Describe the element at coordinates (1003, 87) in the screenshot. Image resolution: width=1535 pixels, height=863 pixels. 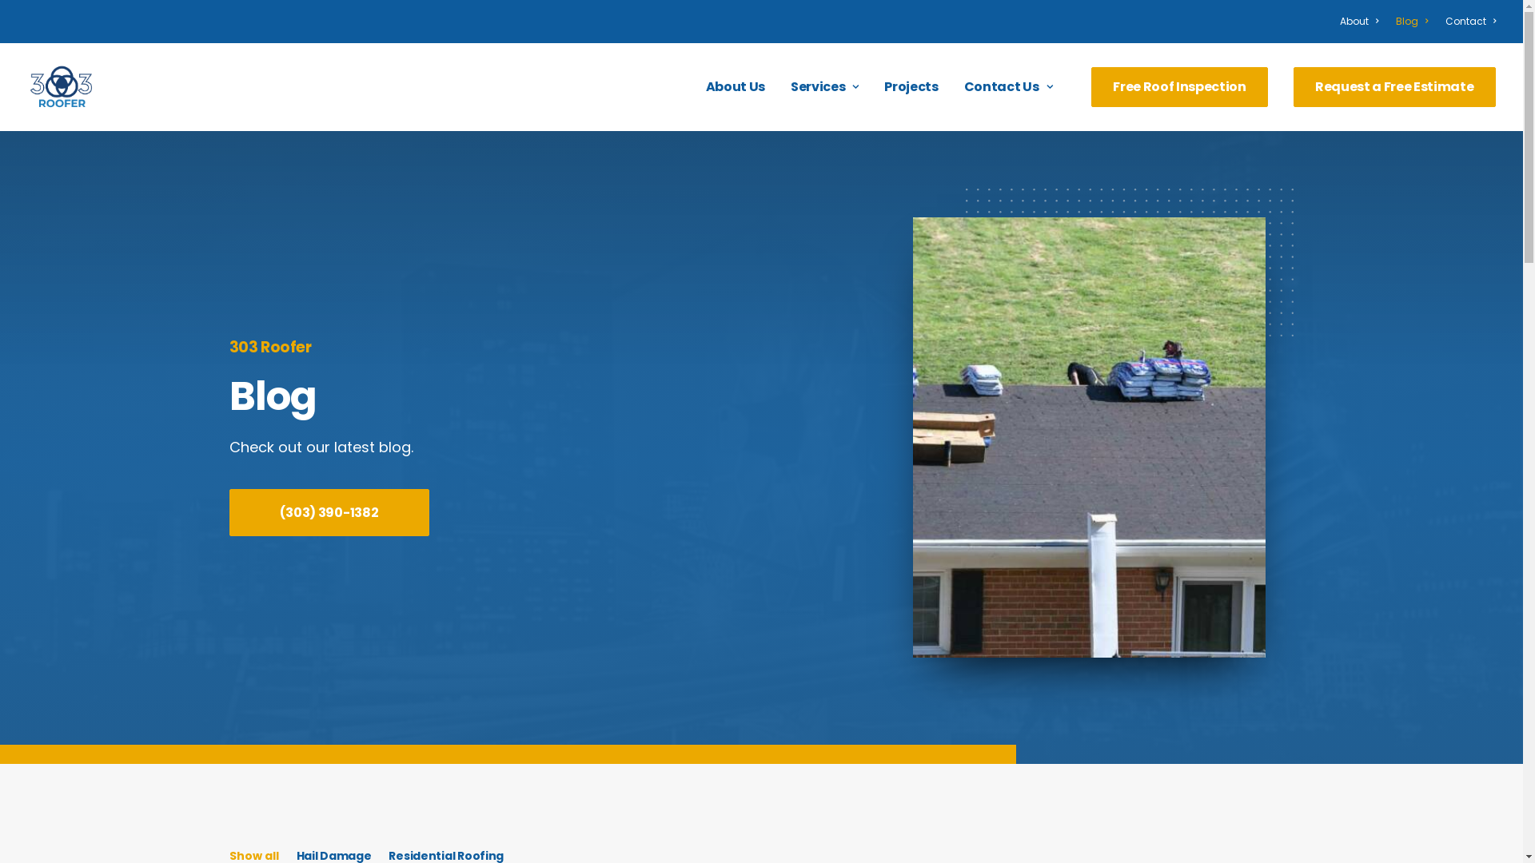
I see `Contact Us` at that location.